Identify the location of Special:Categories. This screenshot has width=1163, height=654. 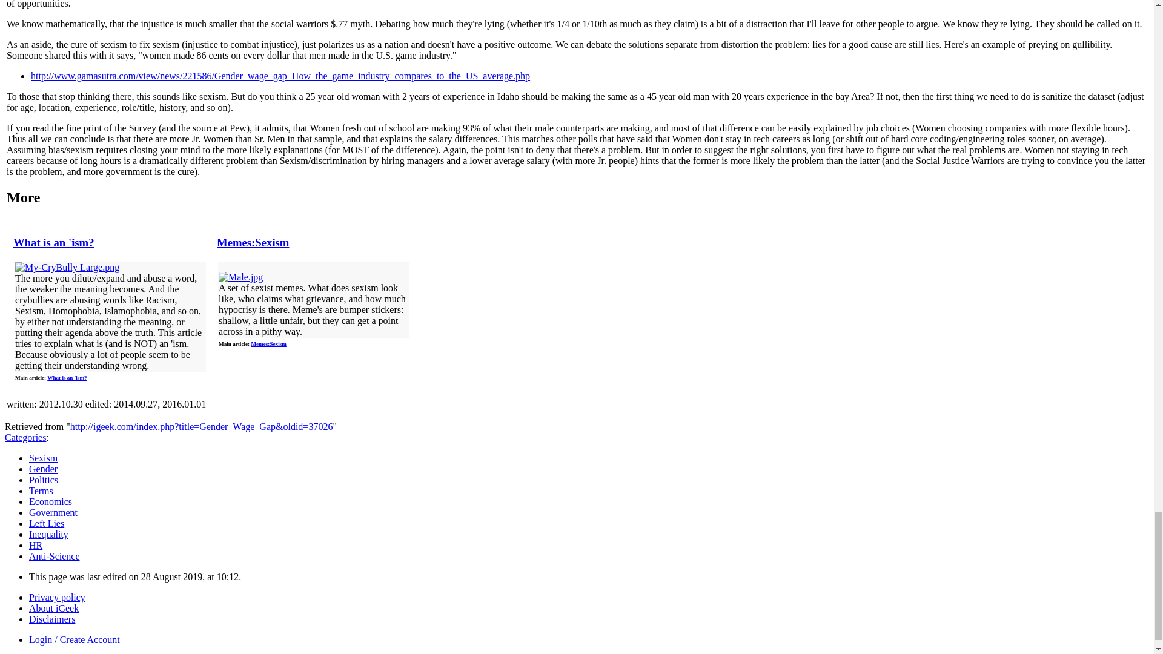
(25, 437).